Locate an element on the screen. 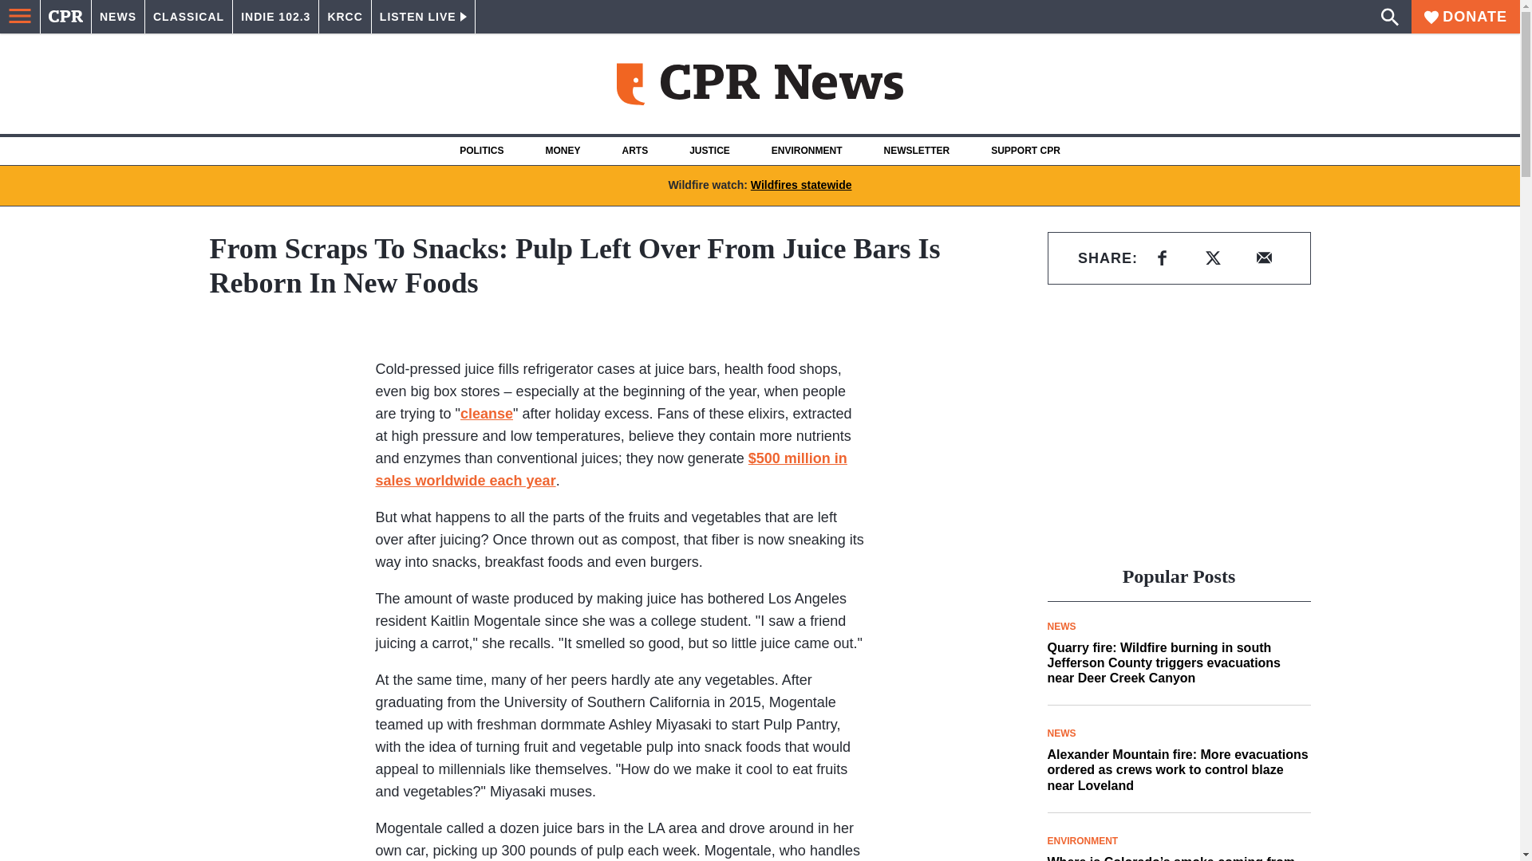 Image resolution: width=1532 pixels, height=861 pixels. NEWS is located at coordinates (118, 17).